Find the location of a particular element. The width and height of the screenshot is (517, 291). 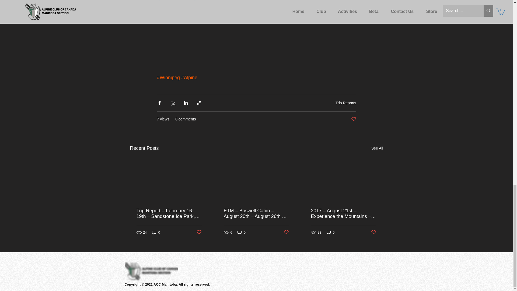

See All is located at coordinates (377, 148).